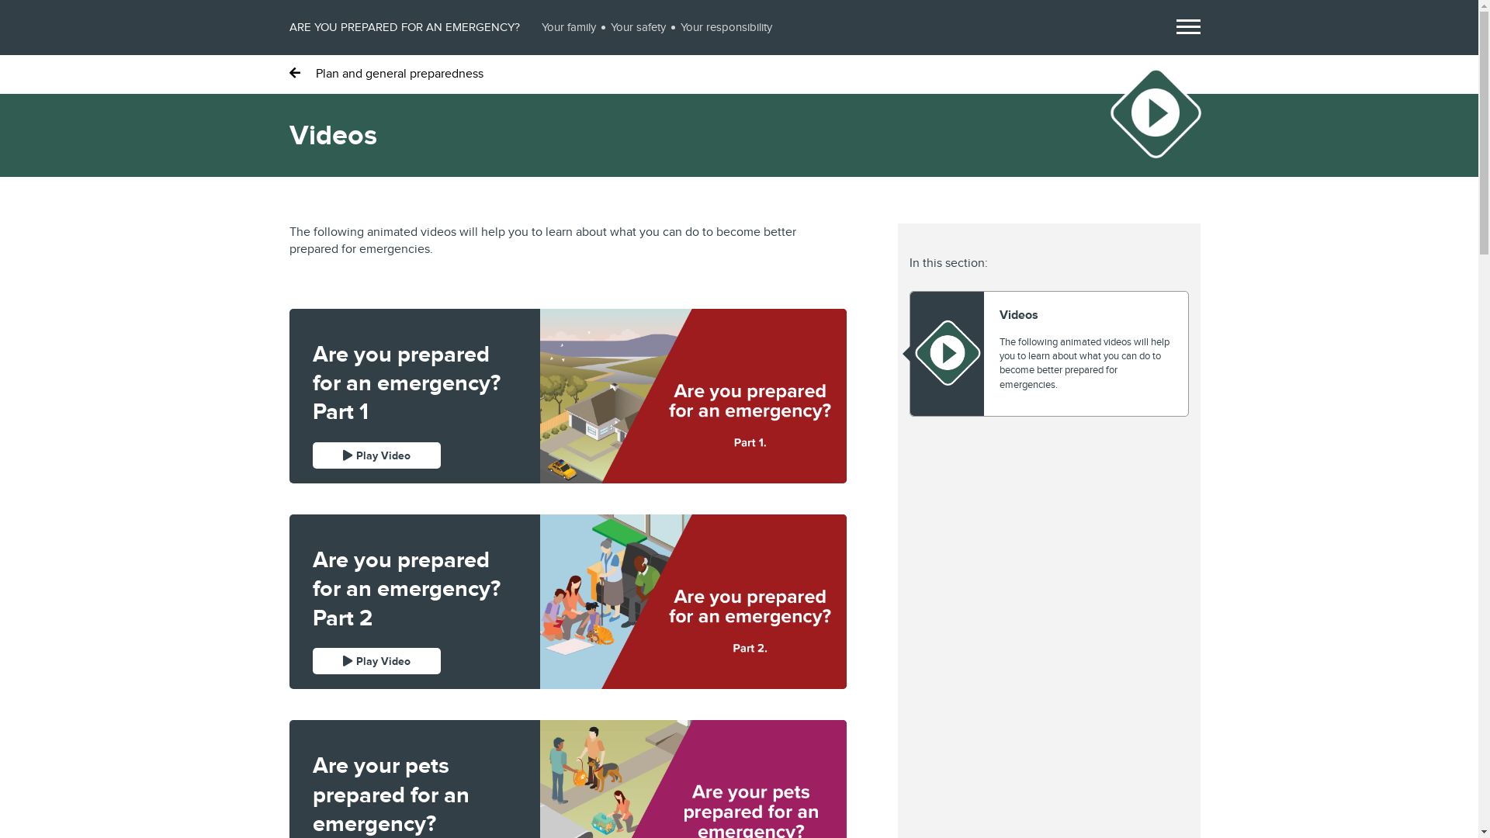  I want to click on Play Video, so click(376, 455).